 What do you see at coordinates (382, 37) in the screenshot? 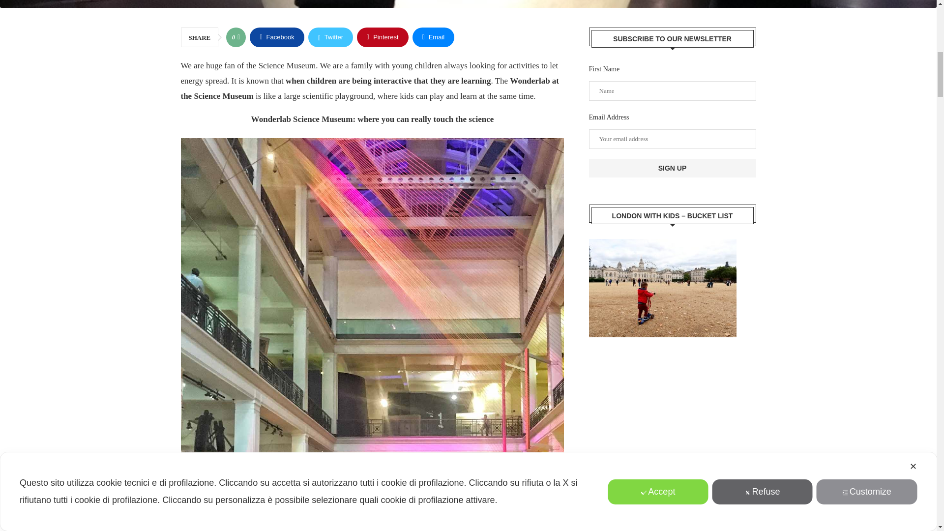
I see `Pinterest` at bounding box center [382, 37].